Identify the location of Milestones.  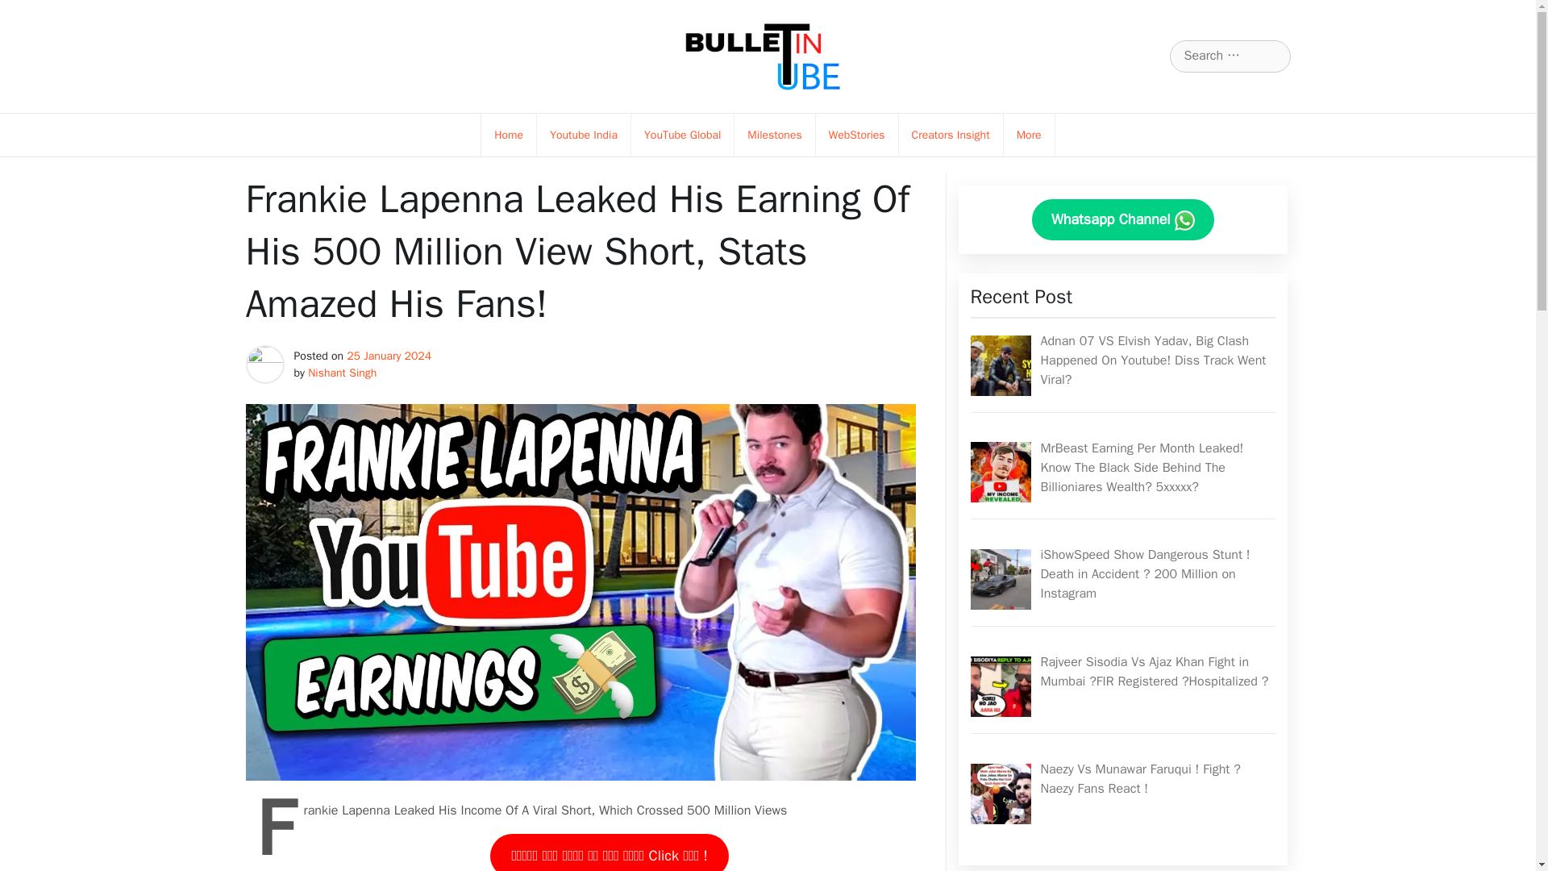
(774, 135).